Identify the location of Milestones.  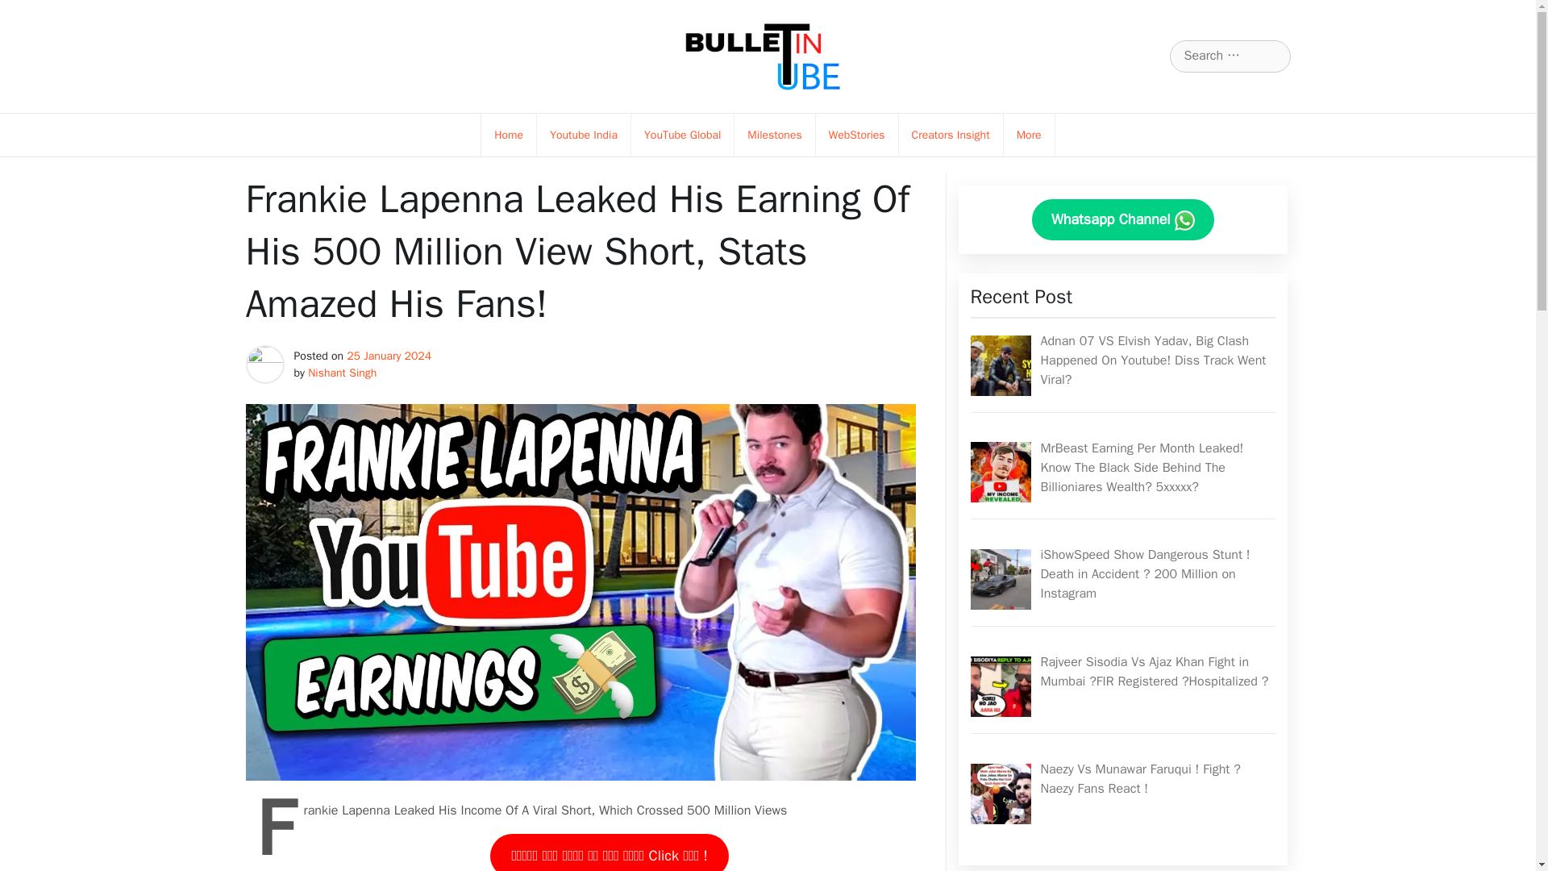
(774, 135).